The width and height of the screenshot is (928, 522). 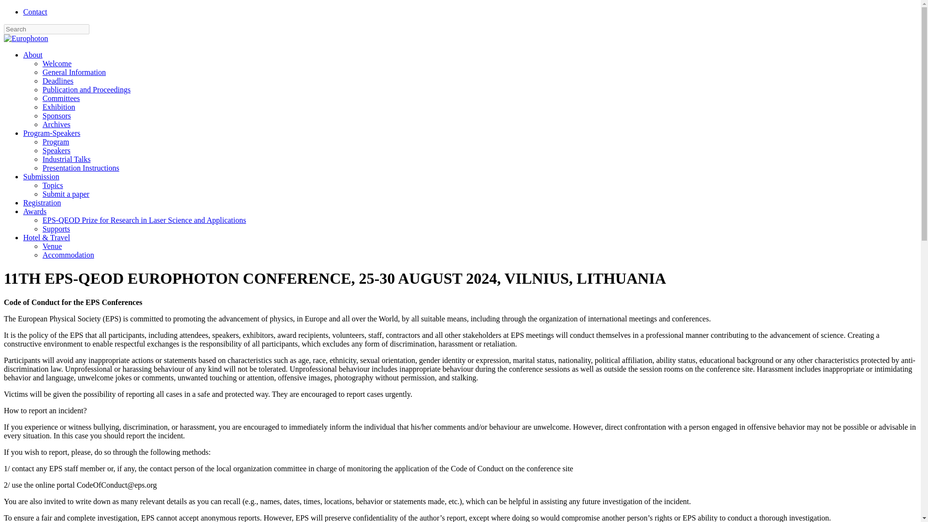 I want to click on Deadlines, so click(x=58, y=81).